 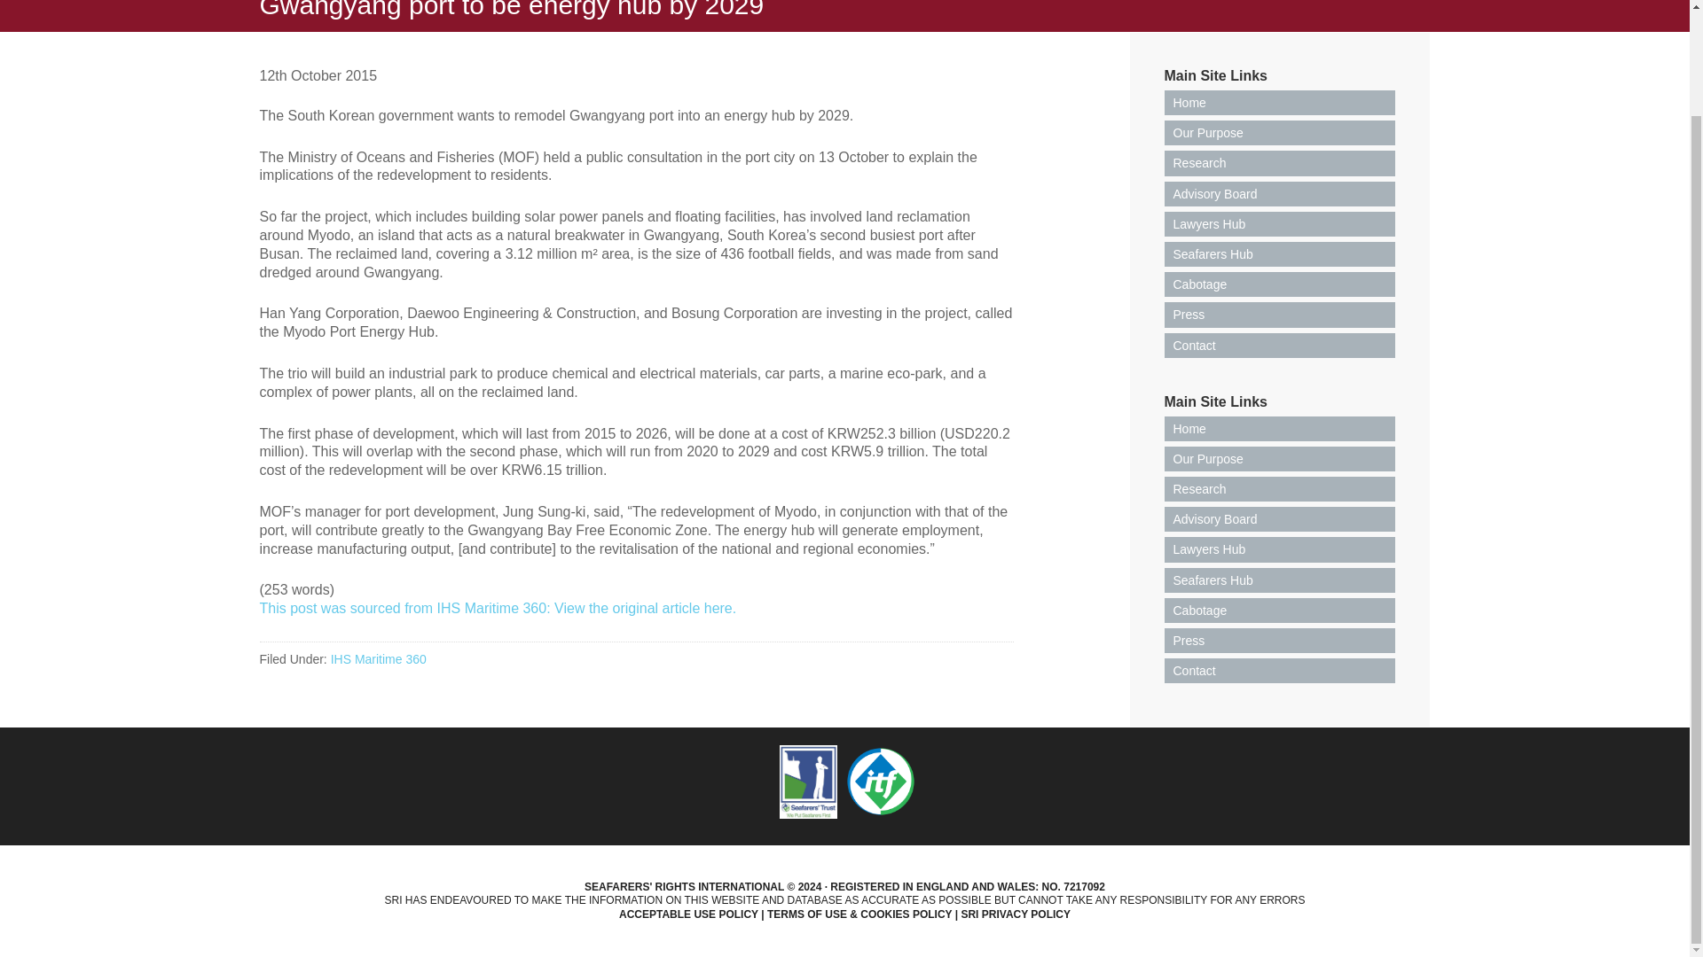 What do you see at coordinates (1279, 640) in the screenshot?
I see `Press` at bounding box center [1279, 640].